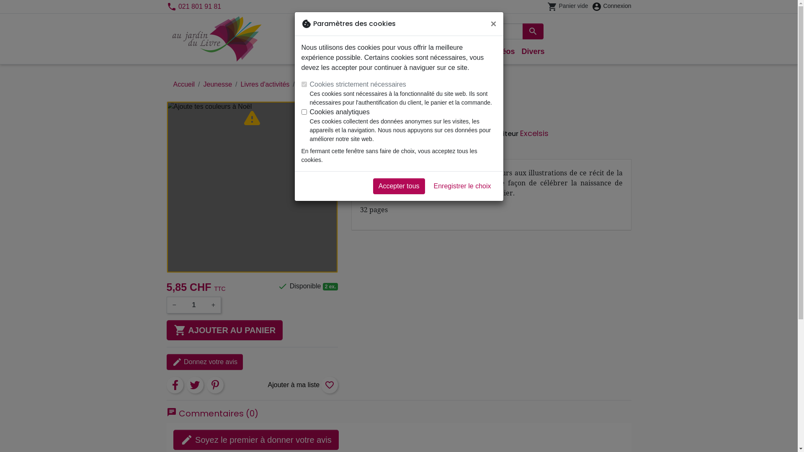 This screenshot has width=804, height=452. What do you see at coordinates (533, 31) in the screenshot?
I see `search
Rechercher` at bounding box center [533, 31].